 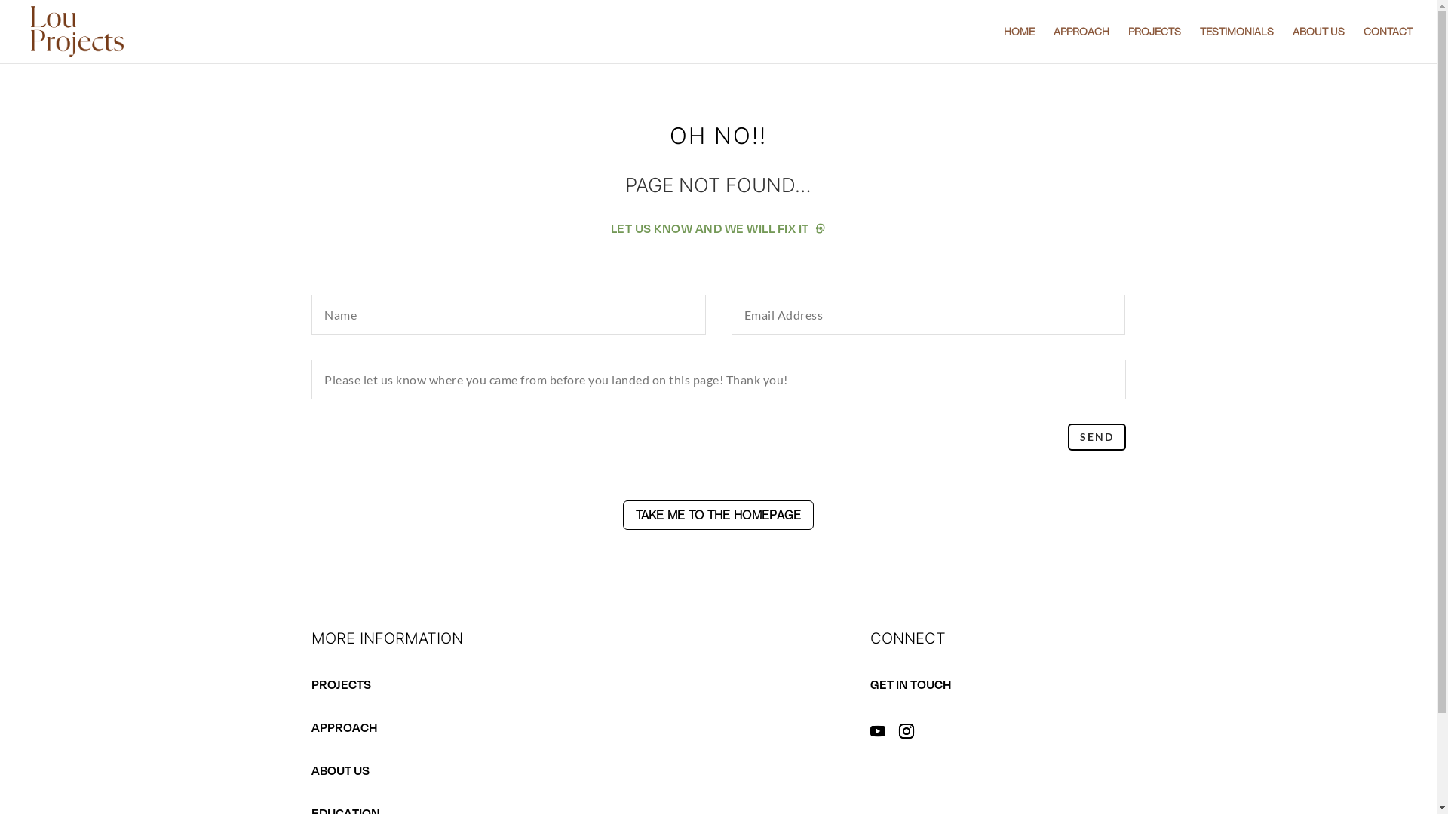 I want to click on Follow on Instagram, so click(x=907, y=731).